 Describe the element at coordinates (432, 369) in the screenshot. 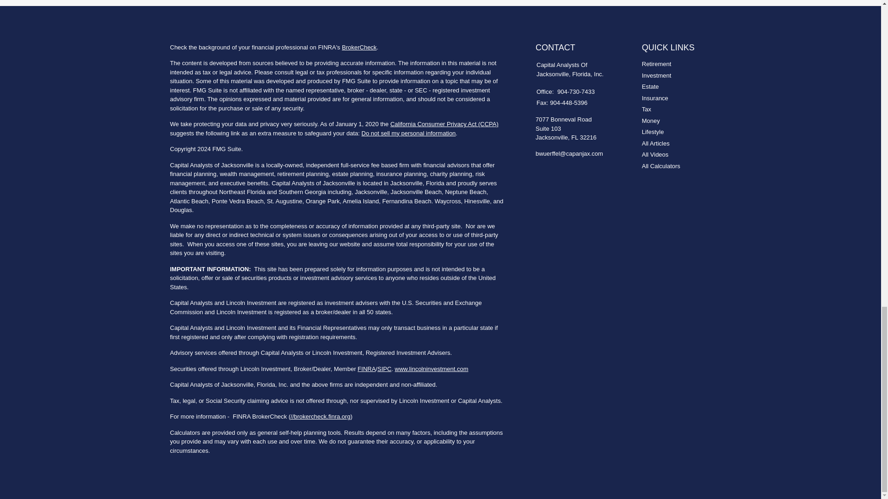

I see `www.lincolninvestment.com` at that location.